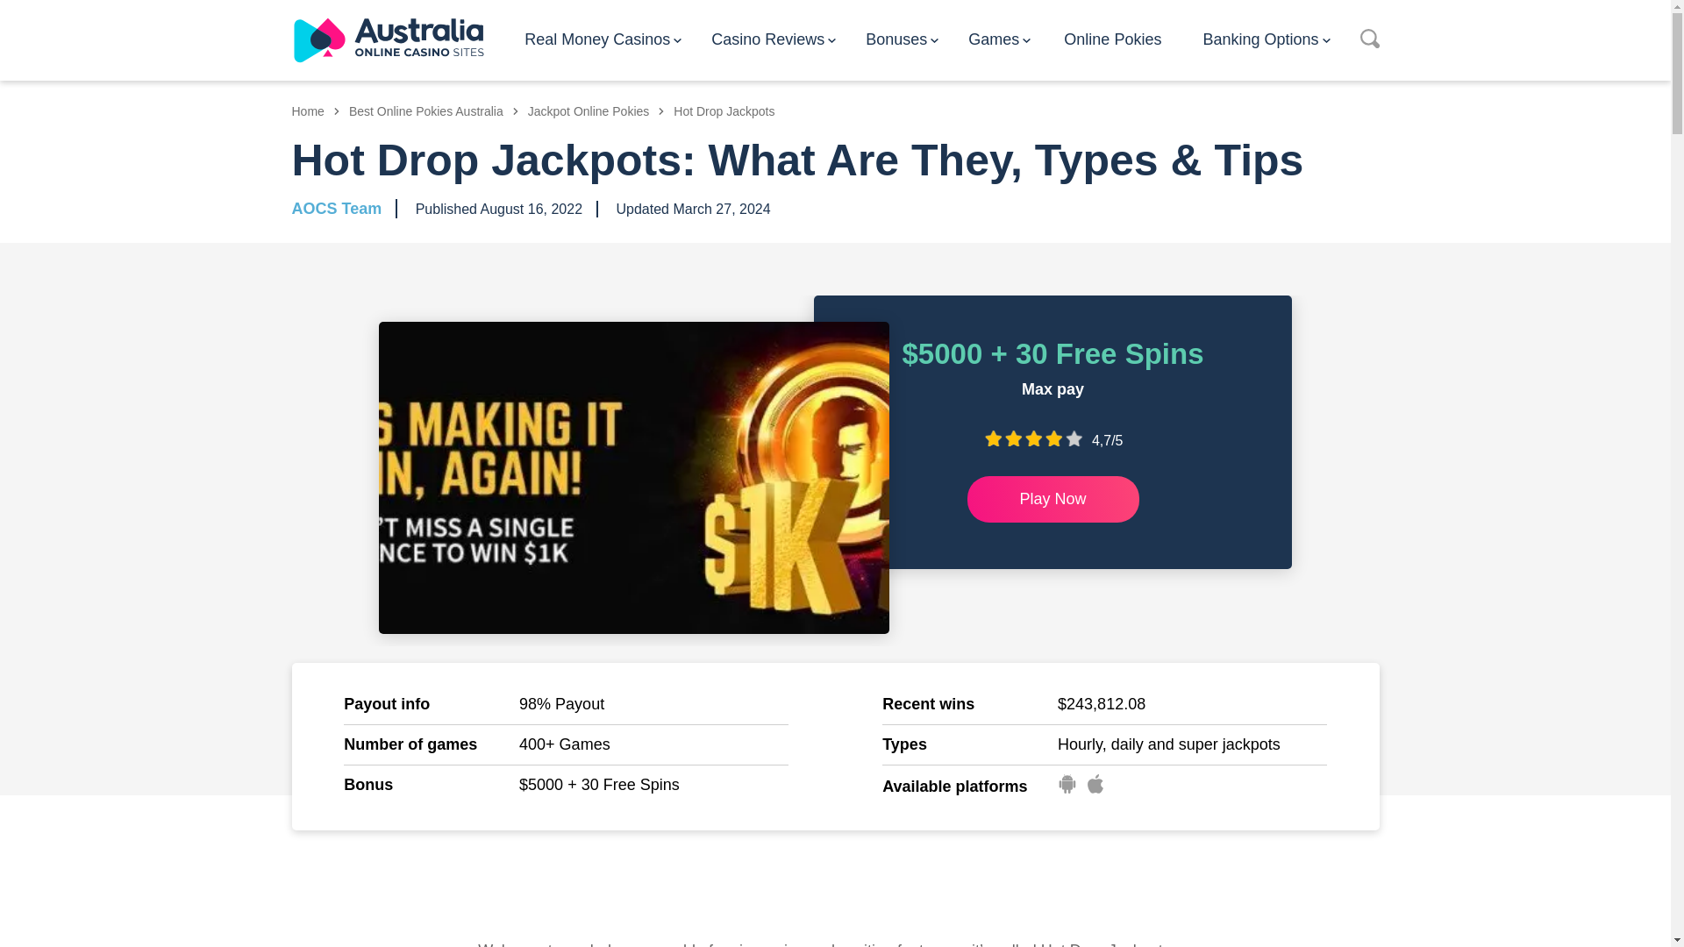  Describe the element at coordinates (596, 110) in the screenshot. I see `Jackpot Online Pokies` at that location.